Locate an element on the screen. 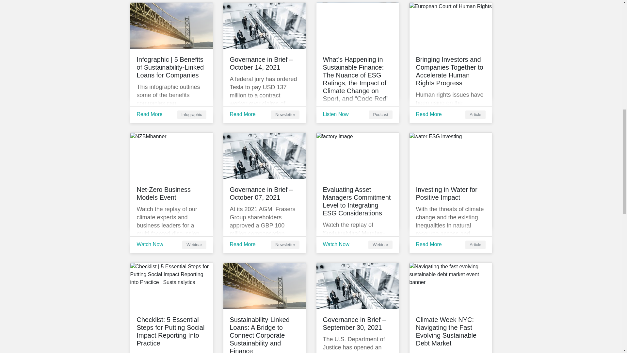 The width and height of the screenshot is (627, 353). water ESG investing is located at coordinates (451, 156).